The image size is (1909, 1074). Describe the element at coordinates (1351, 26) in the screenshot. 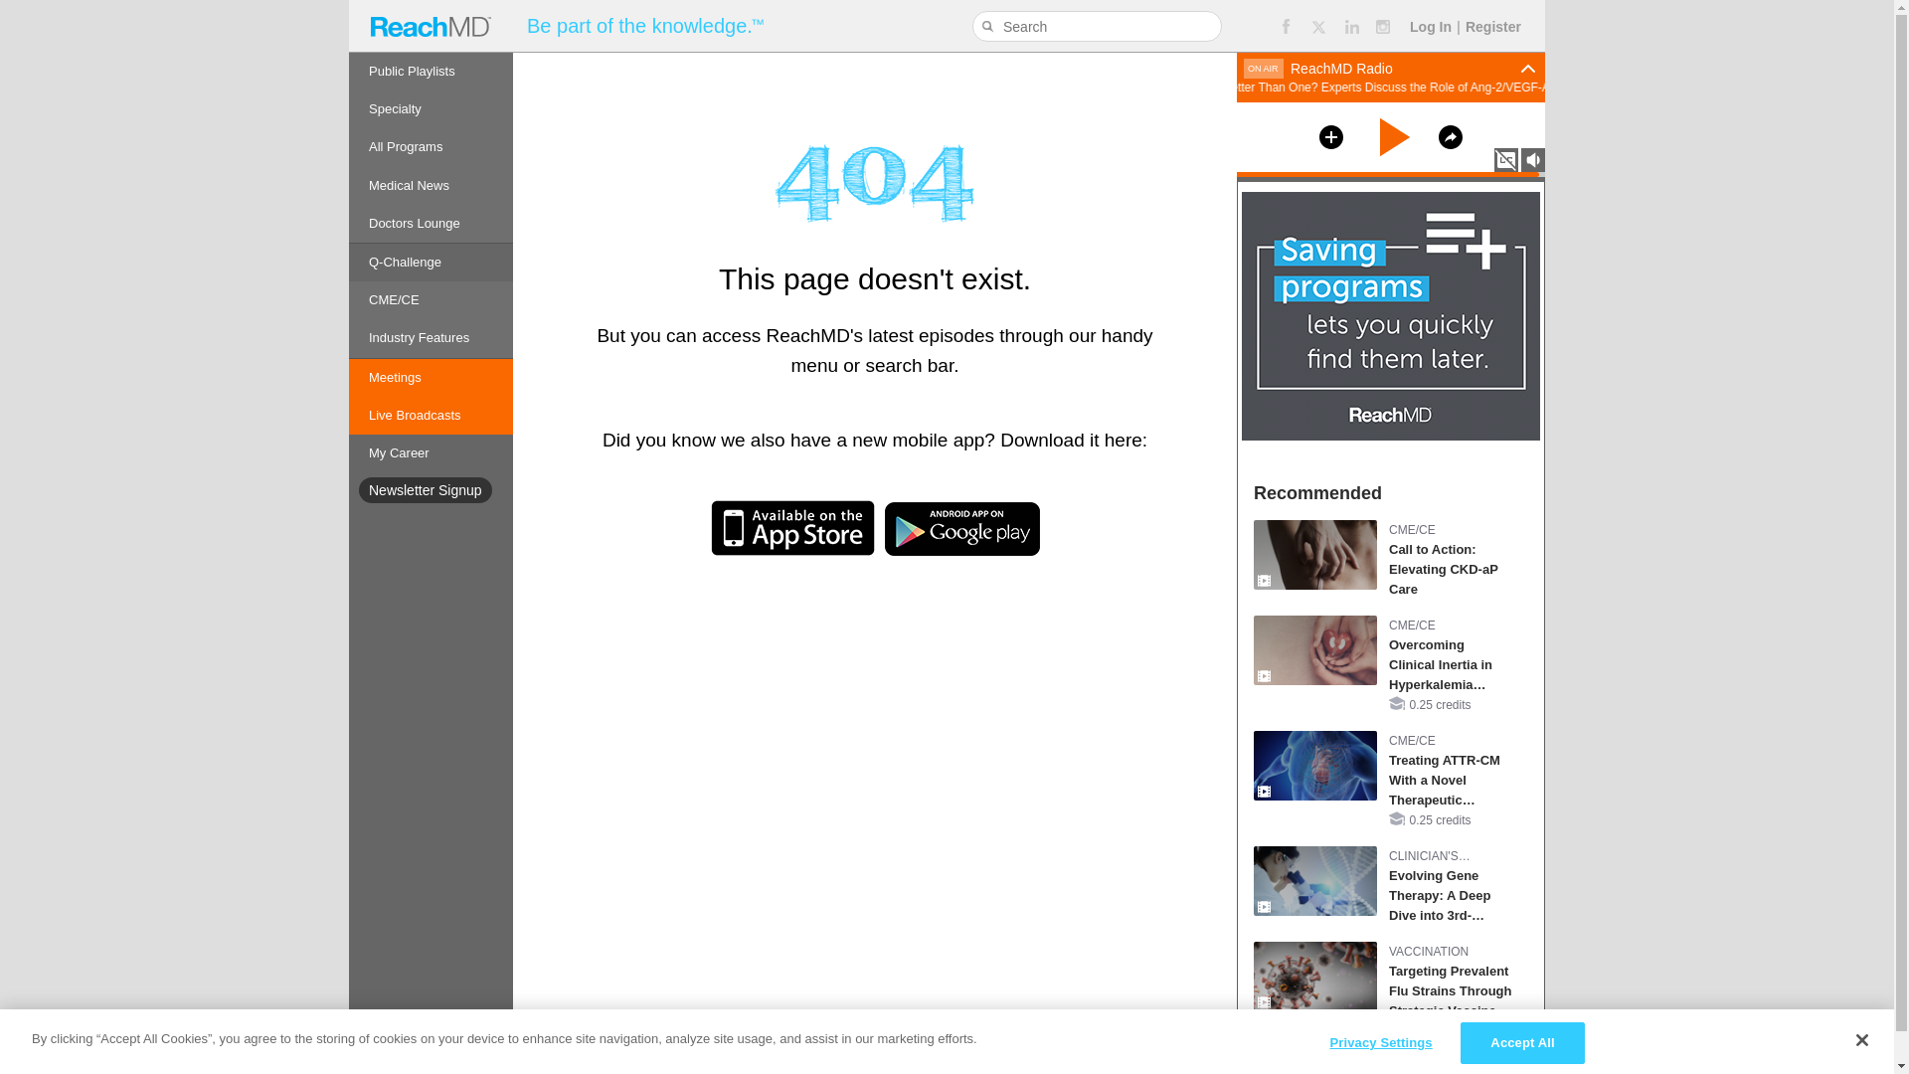

I see `Linked in` at that location.